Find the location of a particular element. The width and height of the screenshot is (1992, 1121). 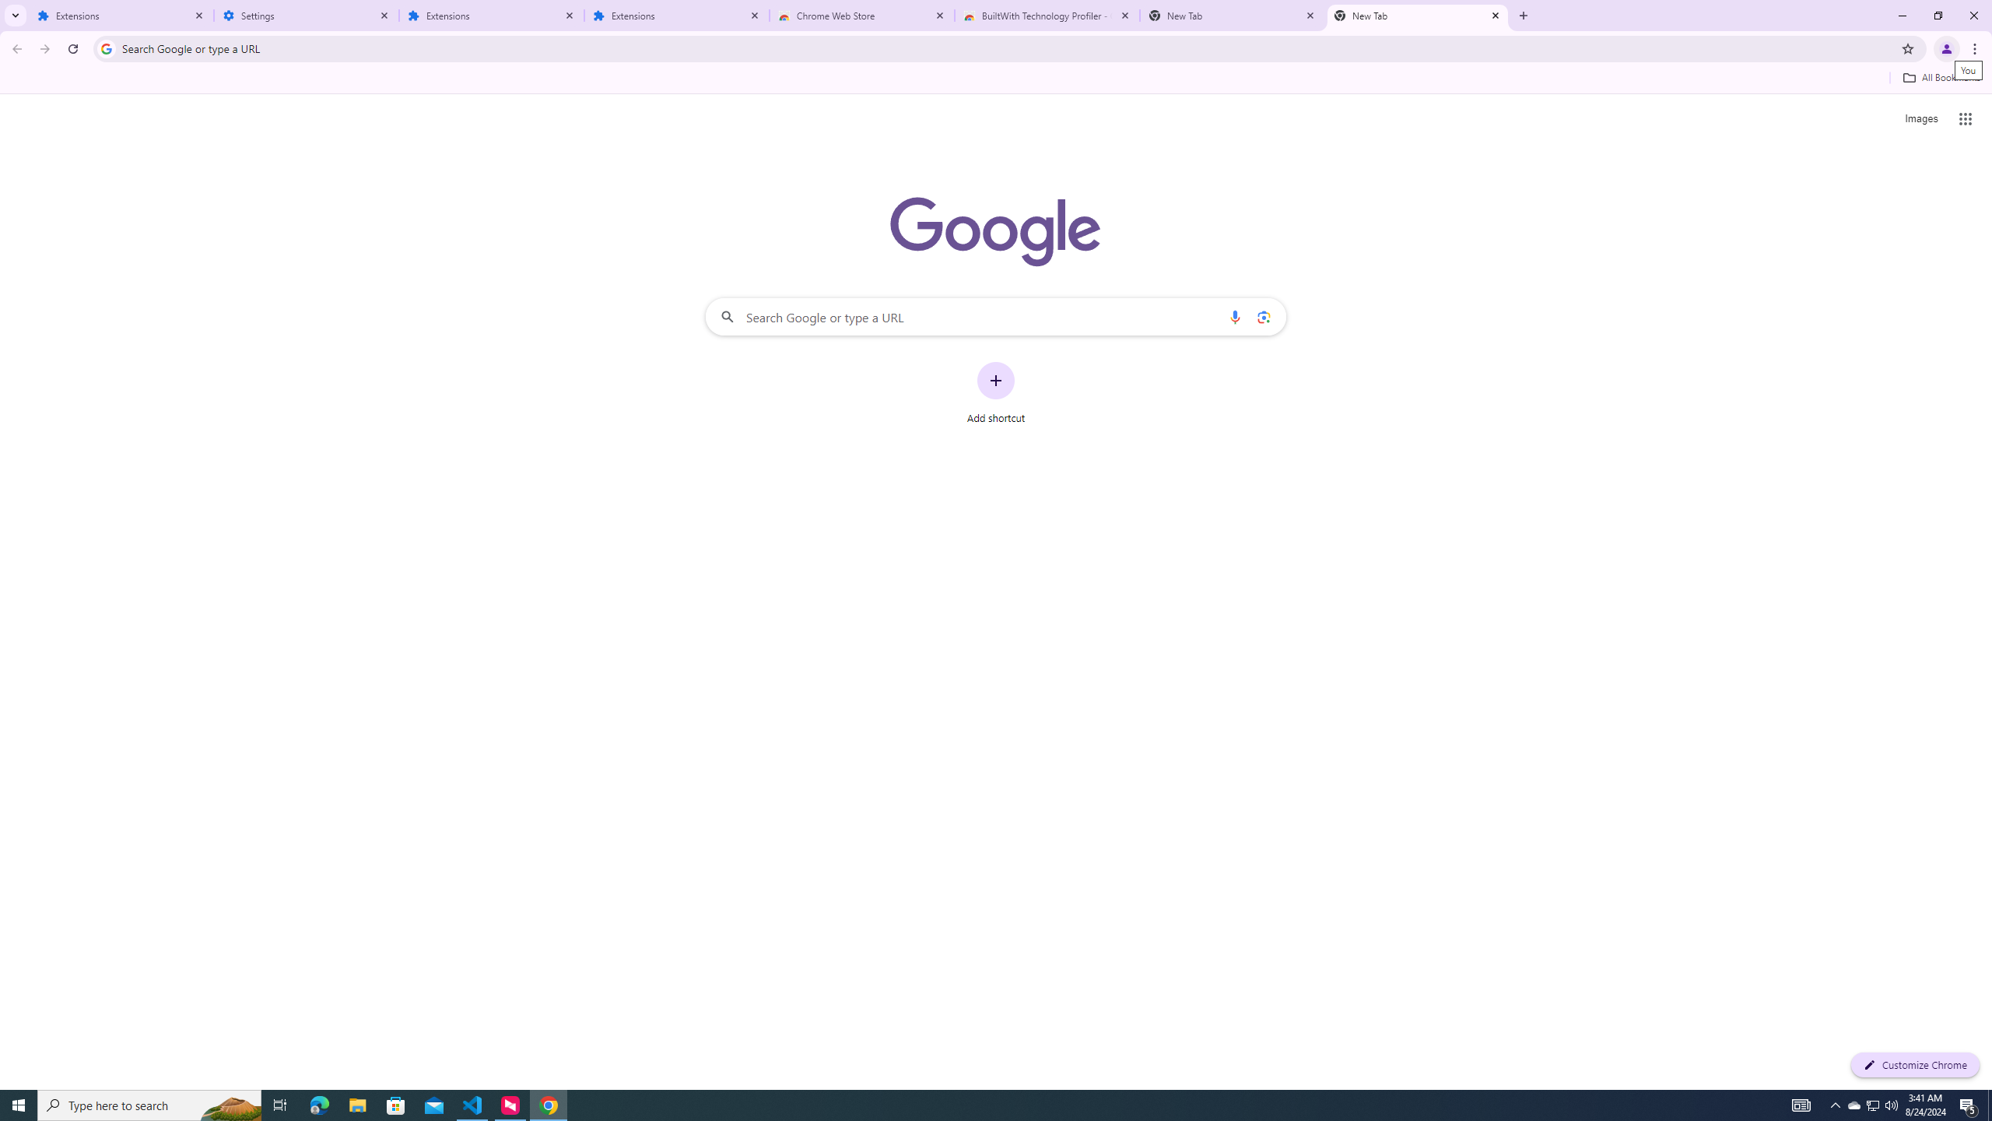

Extensions is located at coordinates (492, 16).